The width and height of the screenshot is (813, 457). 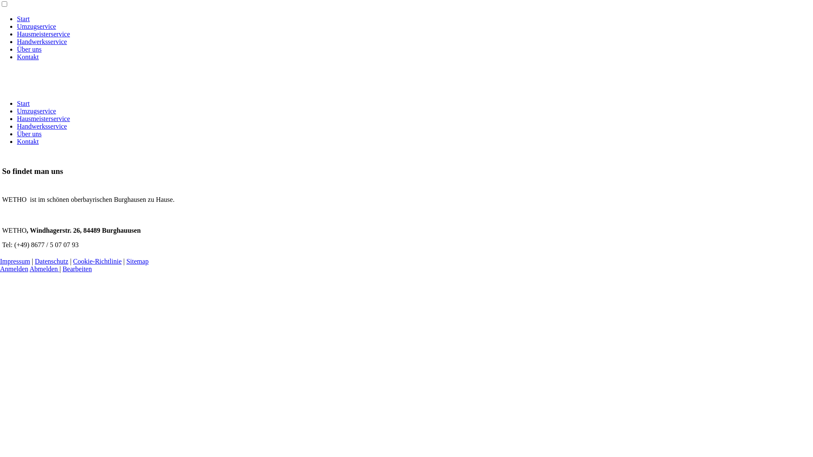 What do you see at coordinates (42, 41) in the screenshot?
I see `Handwerksservice` at bounding box center [42, 41].